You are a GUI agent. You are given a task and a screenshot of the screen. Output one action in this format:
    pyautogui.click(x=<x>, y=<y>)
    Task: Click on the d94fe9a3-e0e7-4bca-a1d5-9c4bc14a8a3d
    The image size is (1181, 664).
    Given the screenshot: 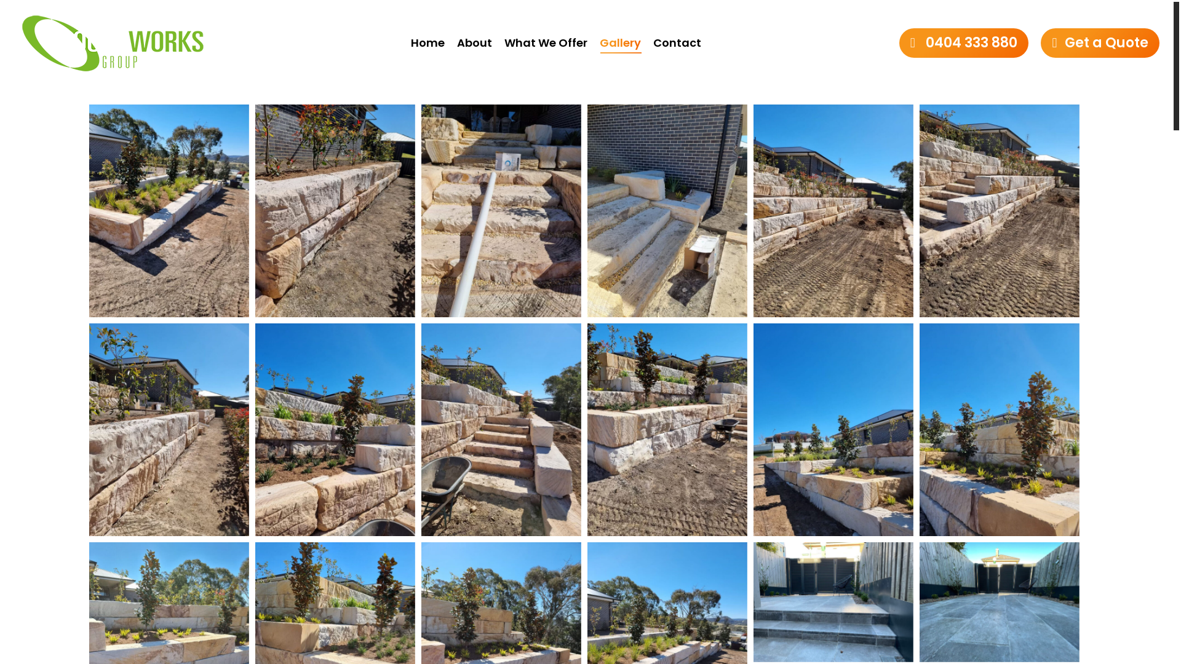 What is the action you would take?
    pyautogui.click(x=667, y=211)
    